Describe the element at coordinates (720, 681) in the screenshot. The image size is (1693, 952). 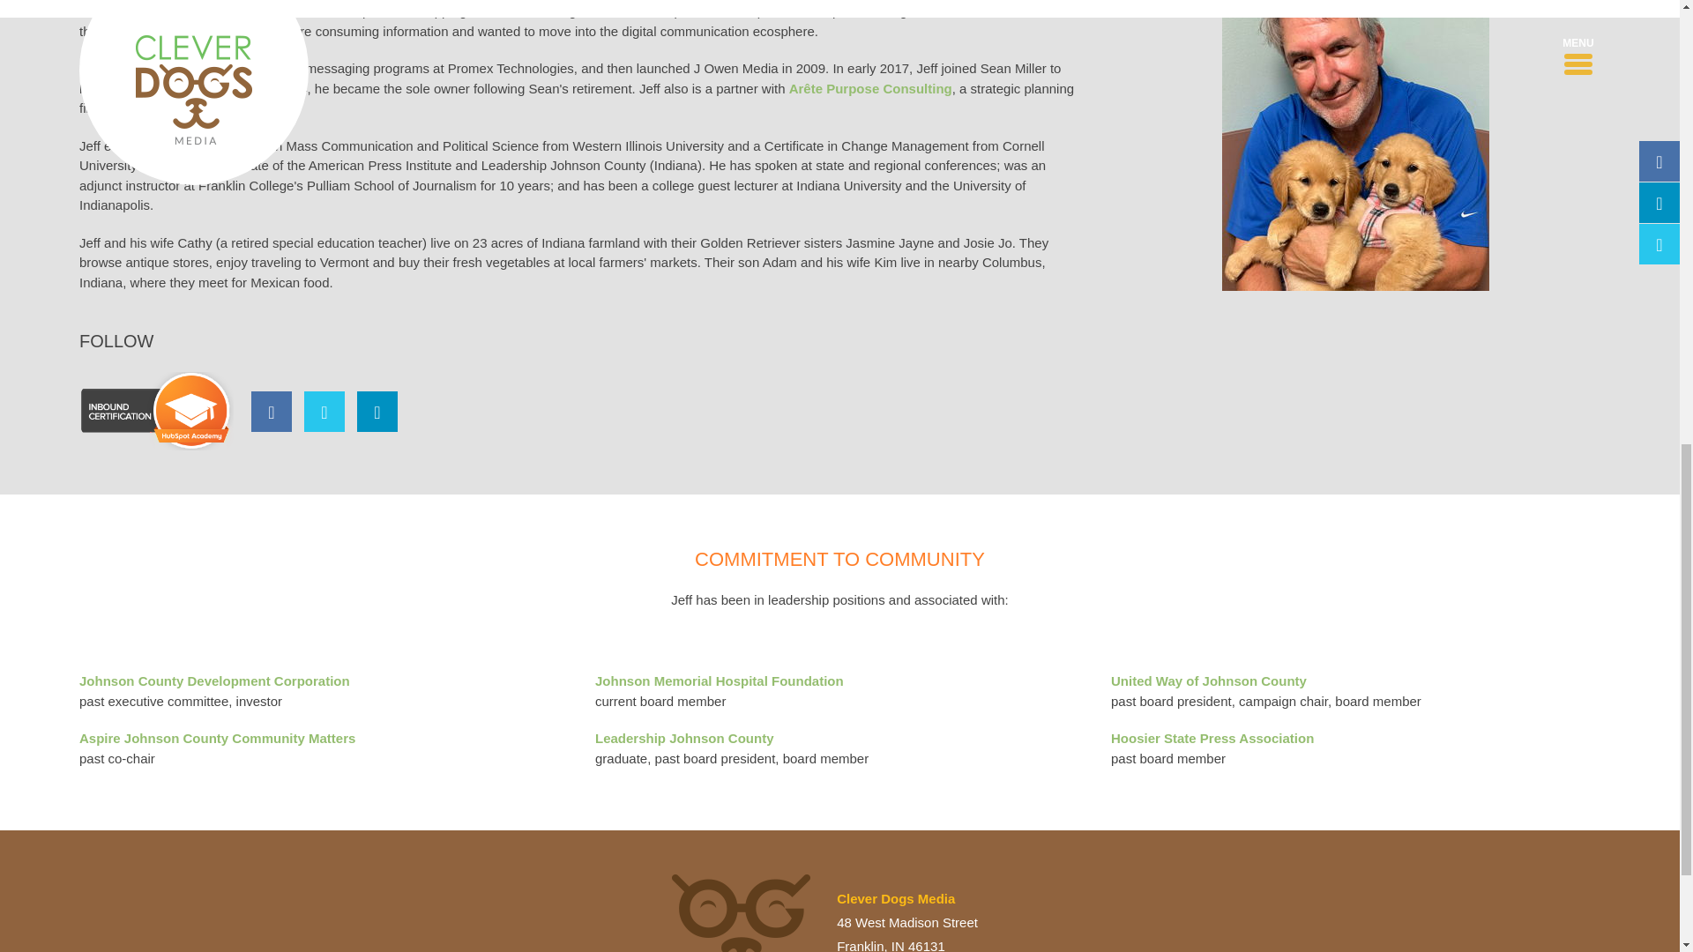
I see `Johnson Memorial Hospital Foundation` at that location.